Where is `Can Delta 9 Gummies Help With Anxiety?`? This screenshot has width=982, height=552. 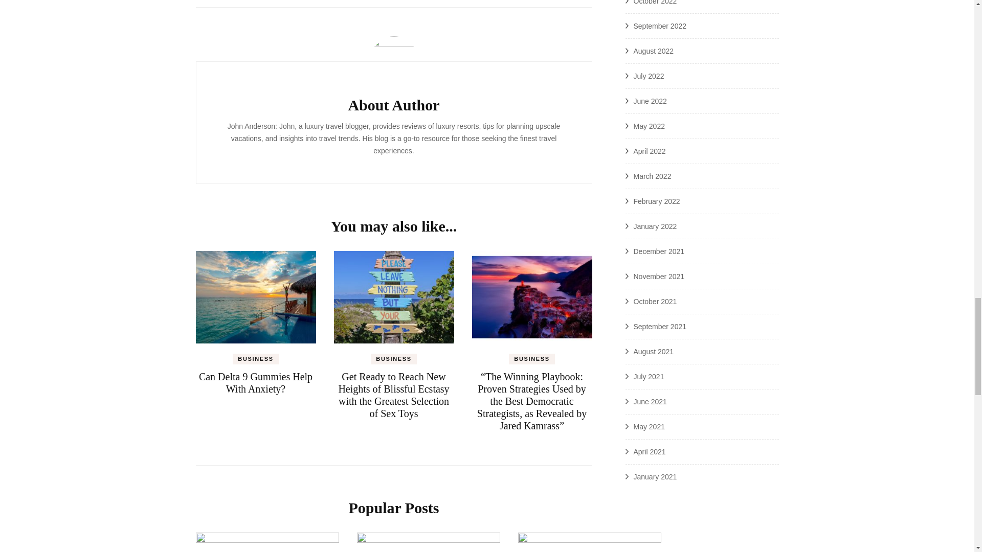 Can Delta 9 Gummies Help With Anxiety? is located at coordinates (256, 382).